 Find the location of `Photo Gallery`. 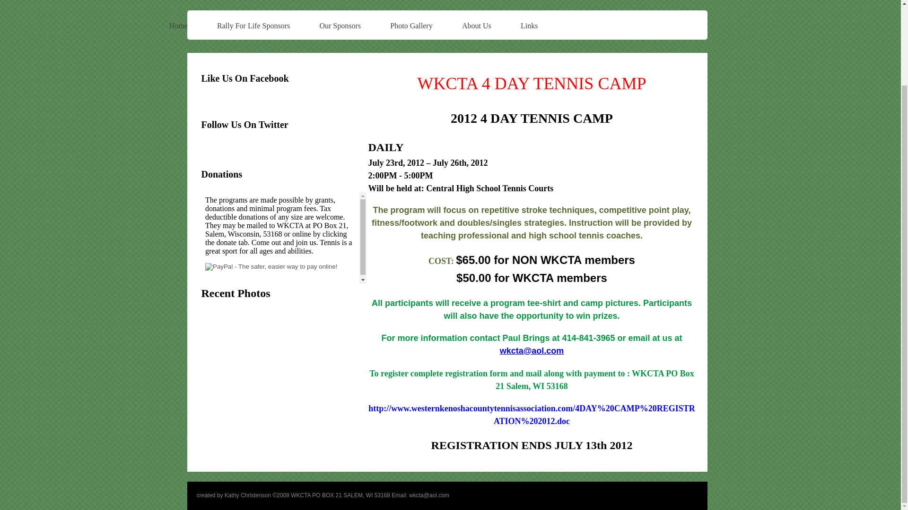

Photo Gallery is located at coordinates (411, 25).